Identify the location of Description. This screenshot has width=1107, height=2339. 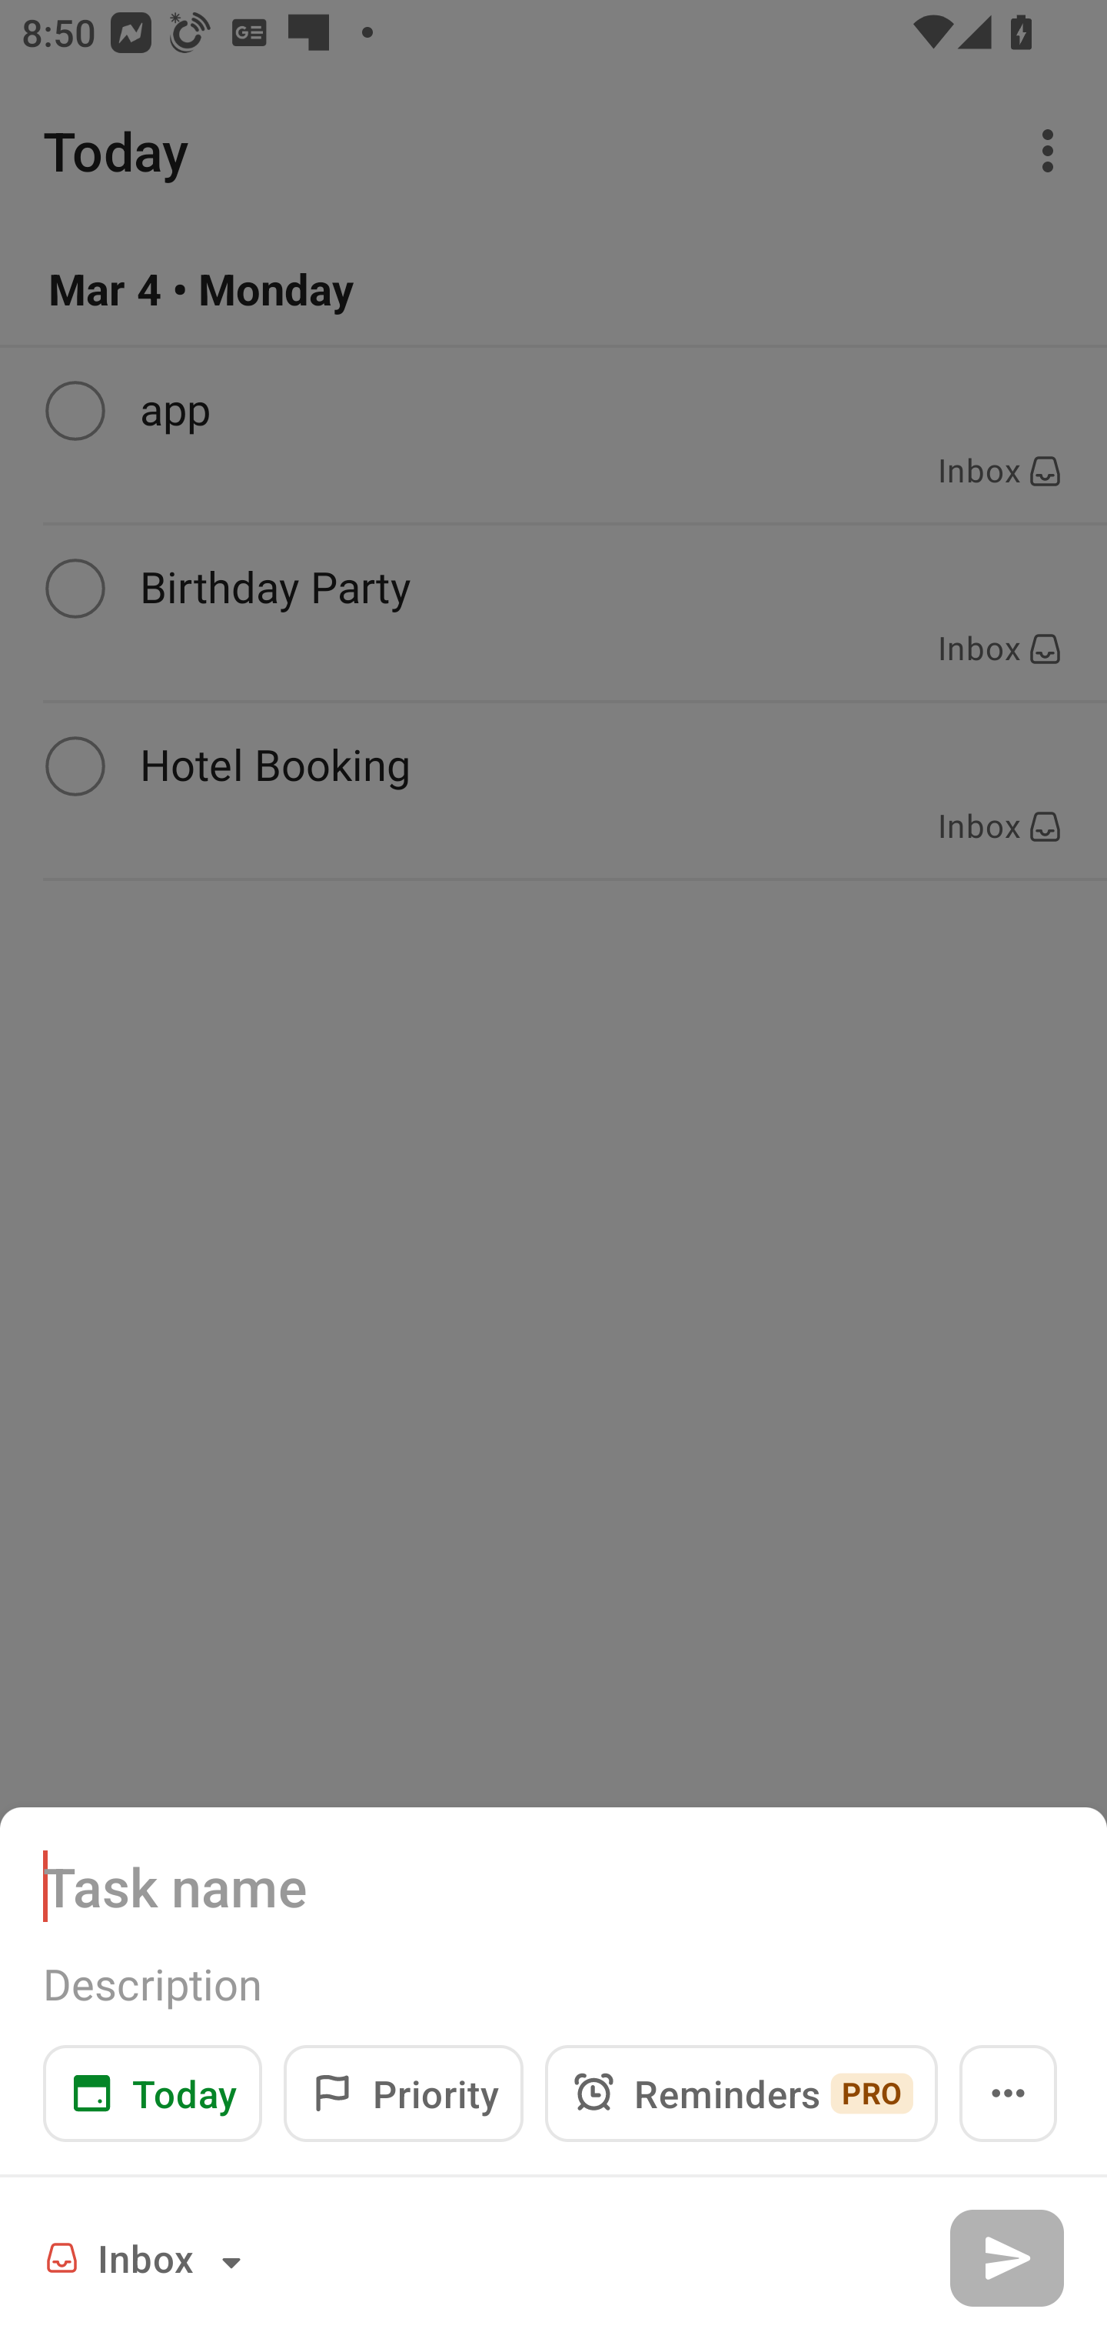
(553, 1984).